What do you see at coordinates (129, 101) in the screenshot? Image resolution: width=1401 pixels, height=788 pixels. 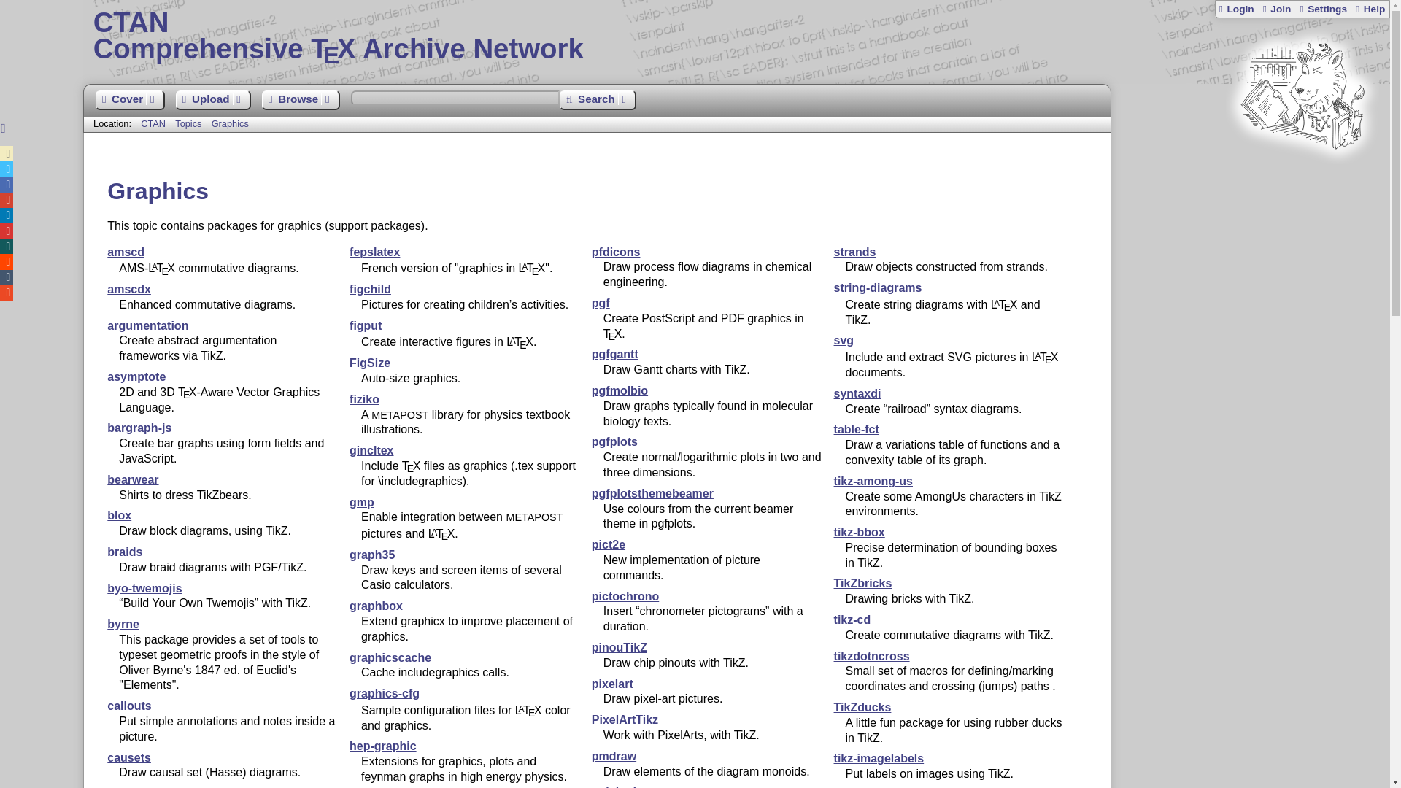 I see `Cover` at bounding box center [129, 101].